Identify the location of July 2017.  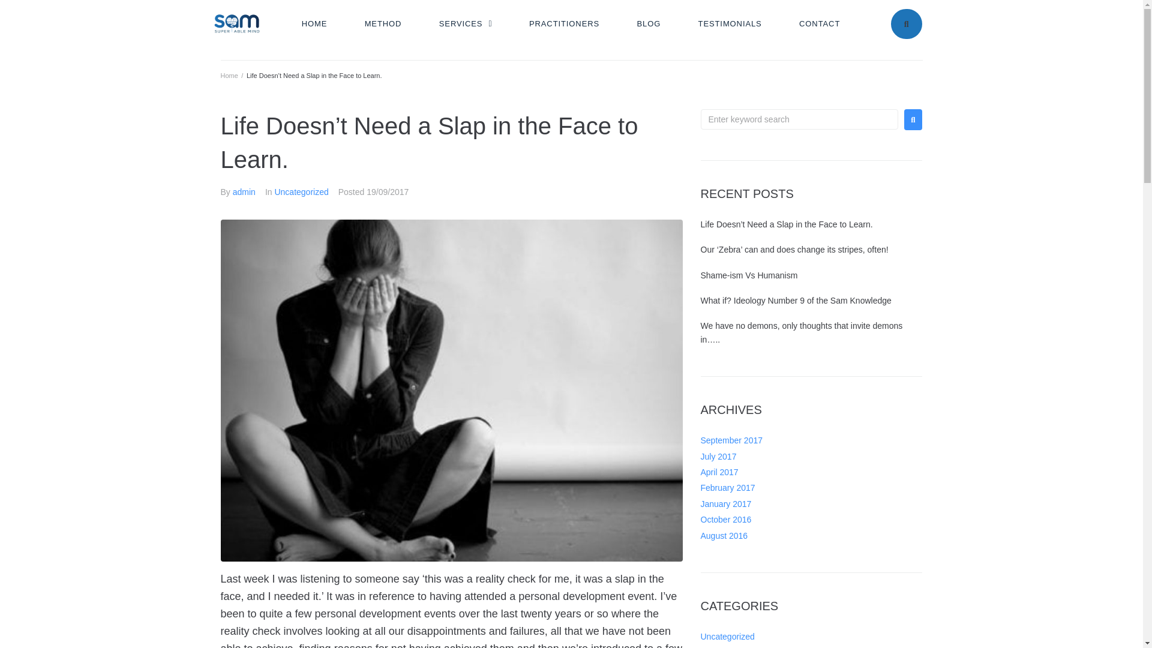
(719, 456).